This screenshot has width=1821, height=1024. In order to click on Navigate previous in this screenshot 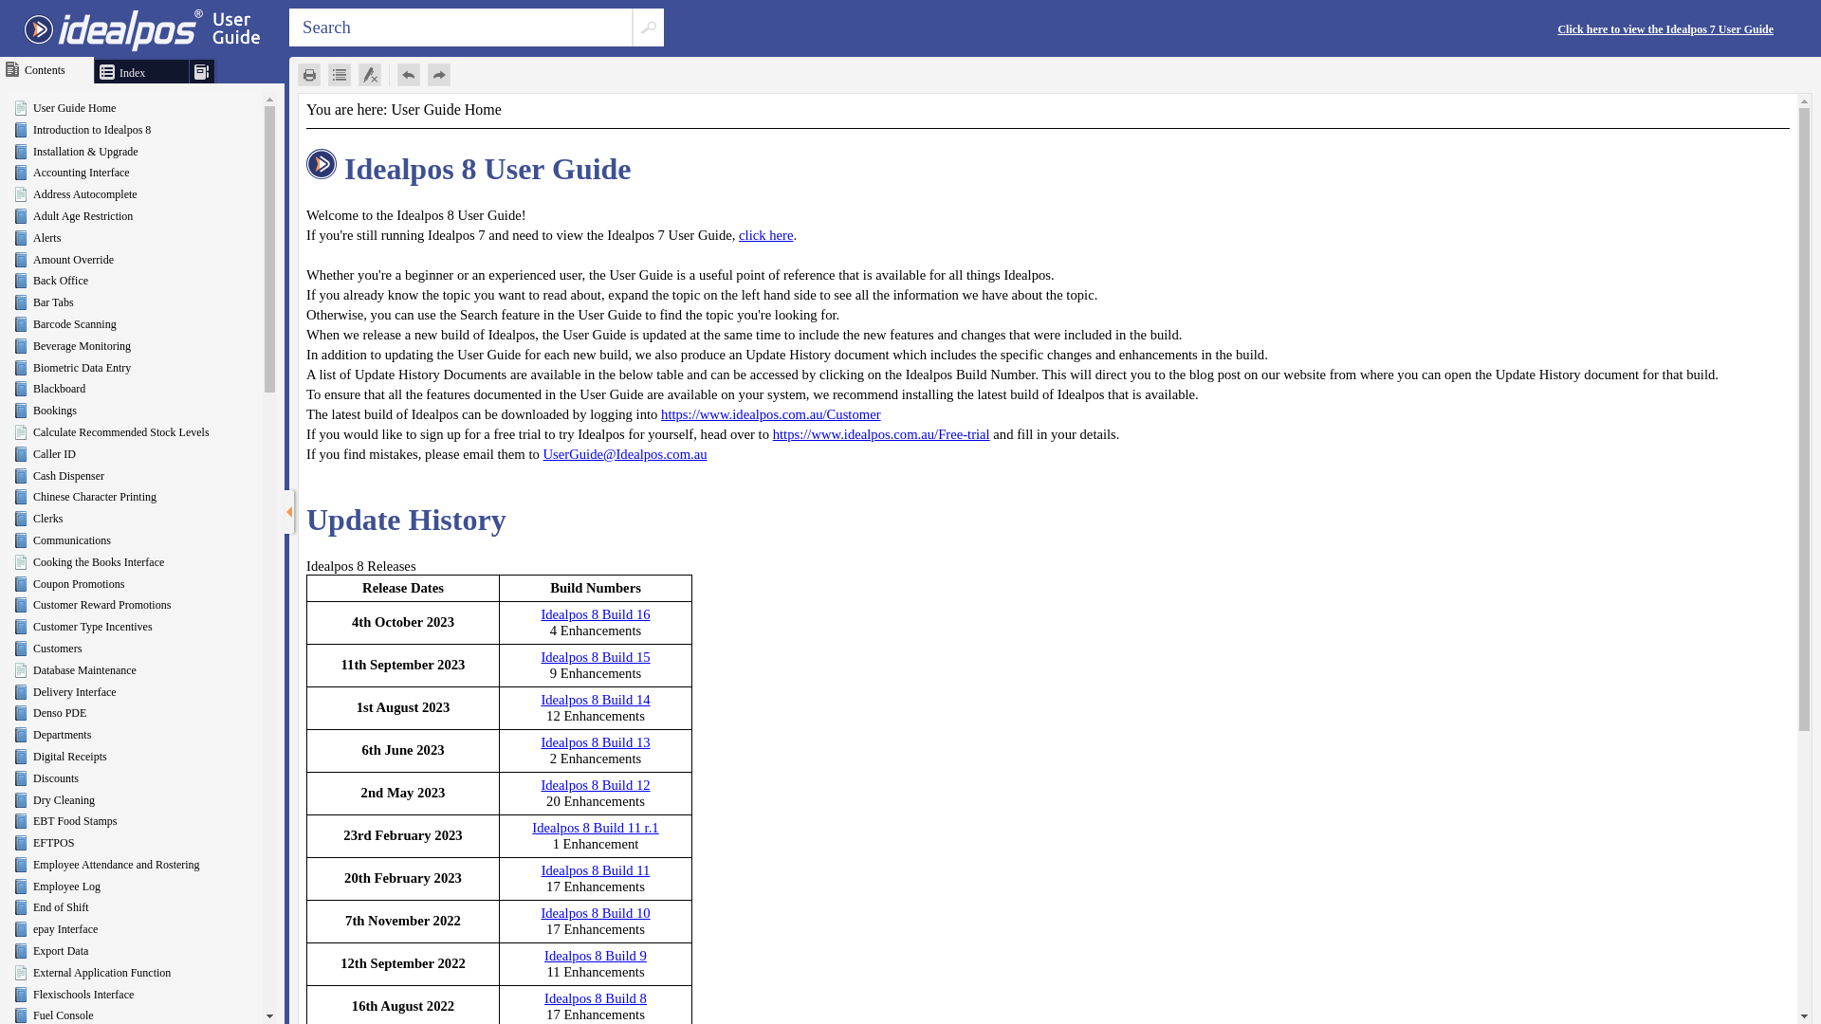, I will do `click(409, 75)`.